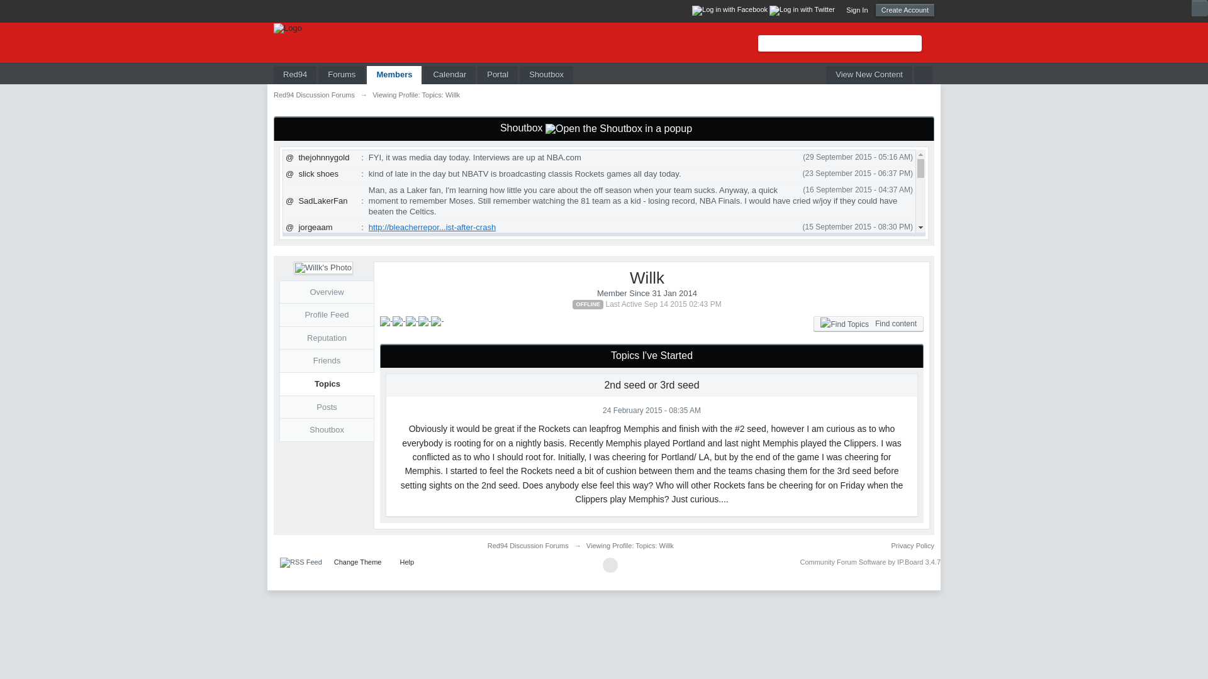 The height and width of the screenshot is (679, 1208). Describe the element at coordinates (394, 74) in the screenshot. I see `Members` at that location.